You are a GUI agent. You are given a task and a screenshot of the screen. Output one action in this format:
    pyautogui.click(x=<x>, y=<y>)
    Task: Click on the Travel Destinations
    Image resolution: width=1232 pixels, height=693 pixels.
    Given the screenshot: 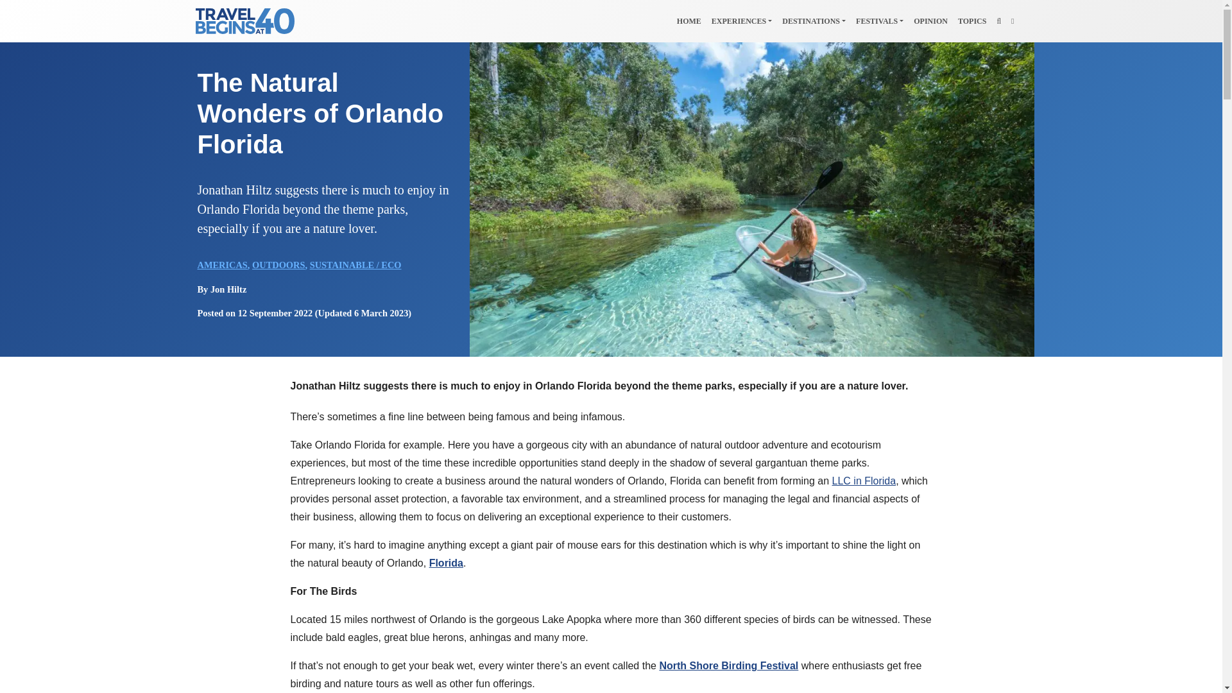 What is the action you would take?
    pyautogui.click(x=814, y=21)
    